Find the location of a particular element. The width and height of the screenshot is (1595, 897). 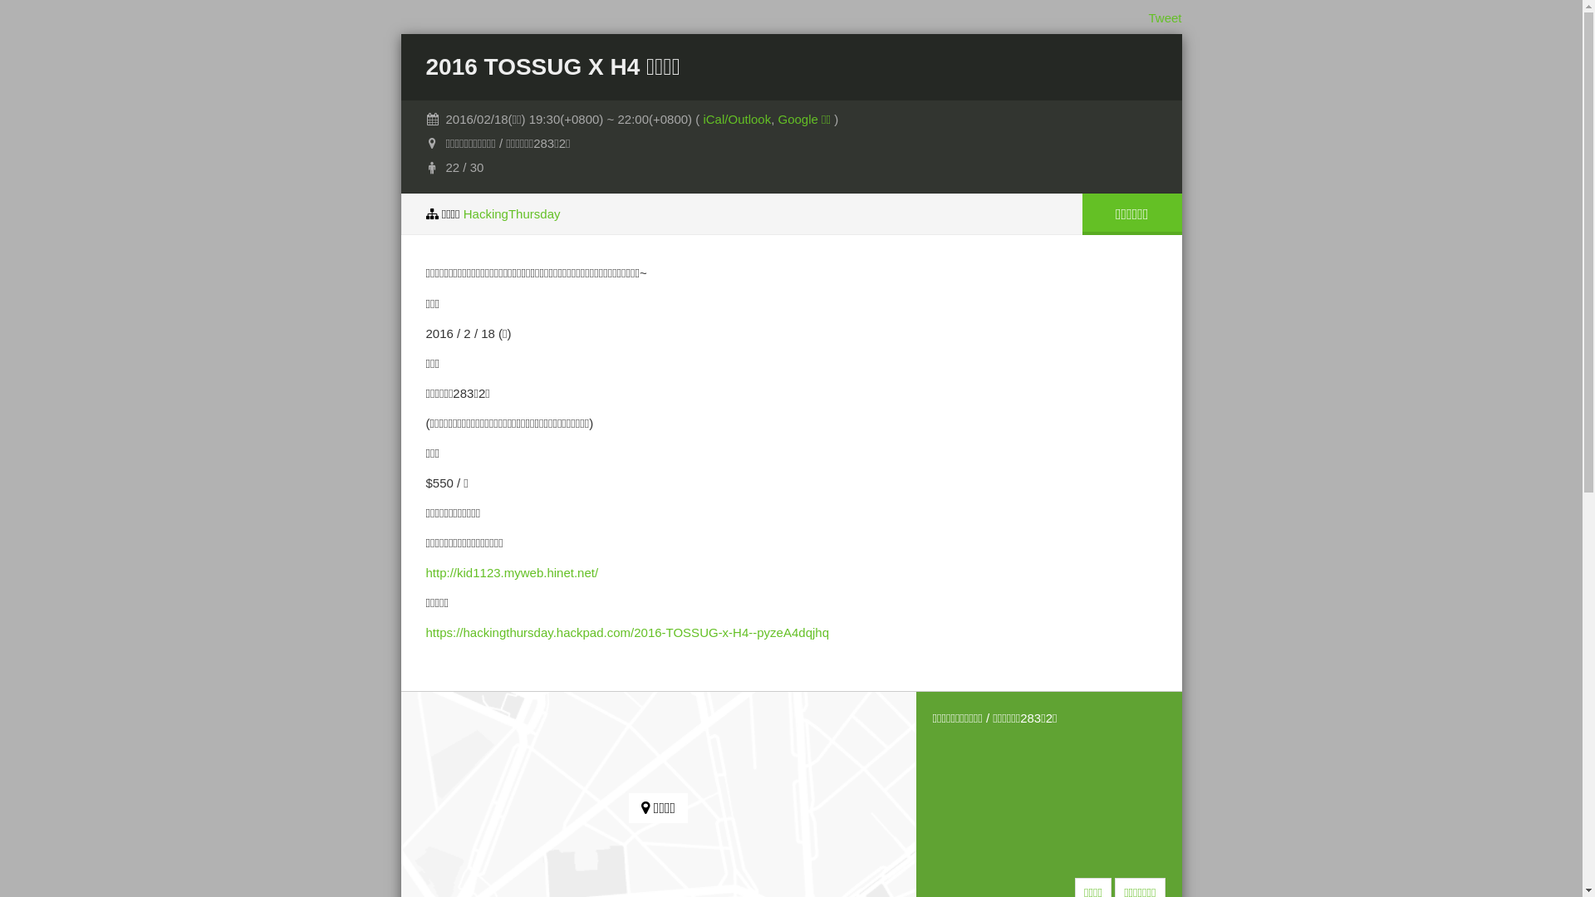

Tweet is located at coordinates (1165, 18).